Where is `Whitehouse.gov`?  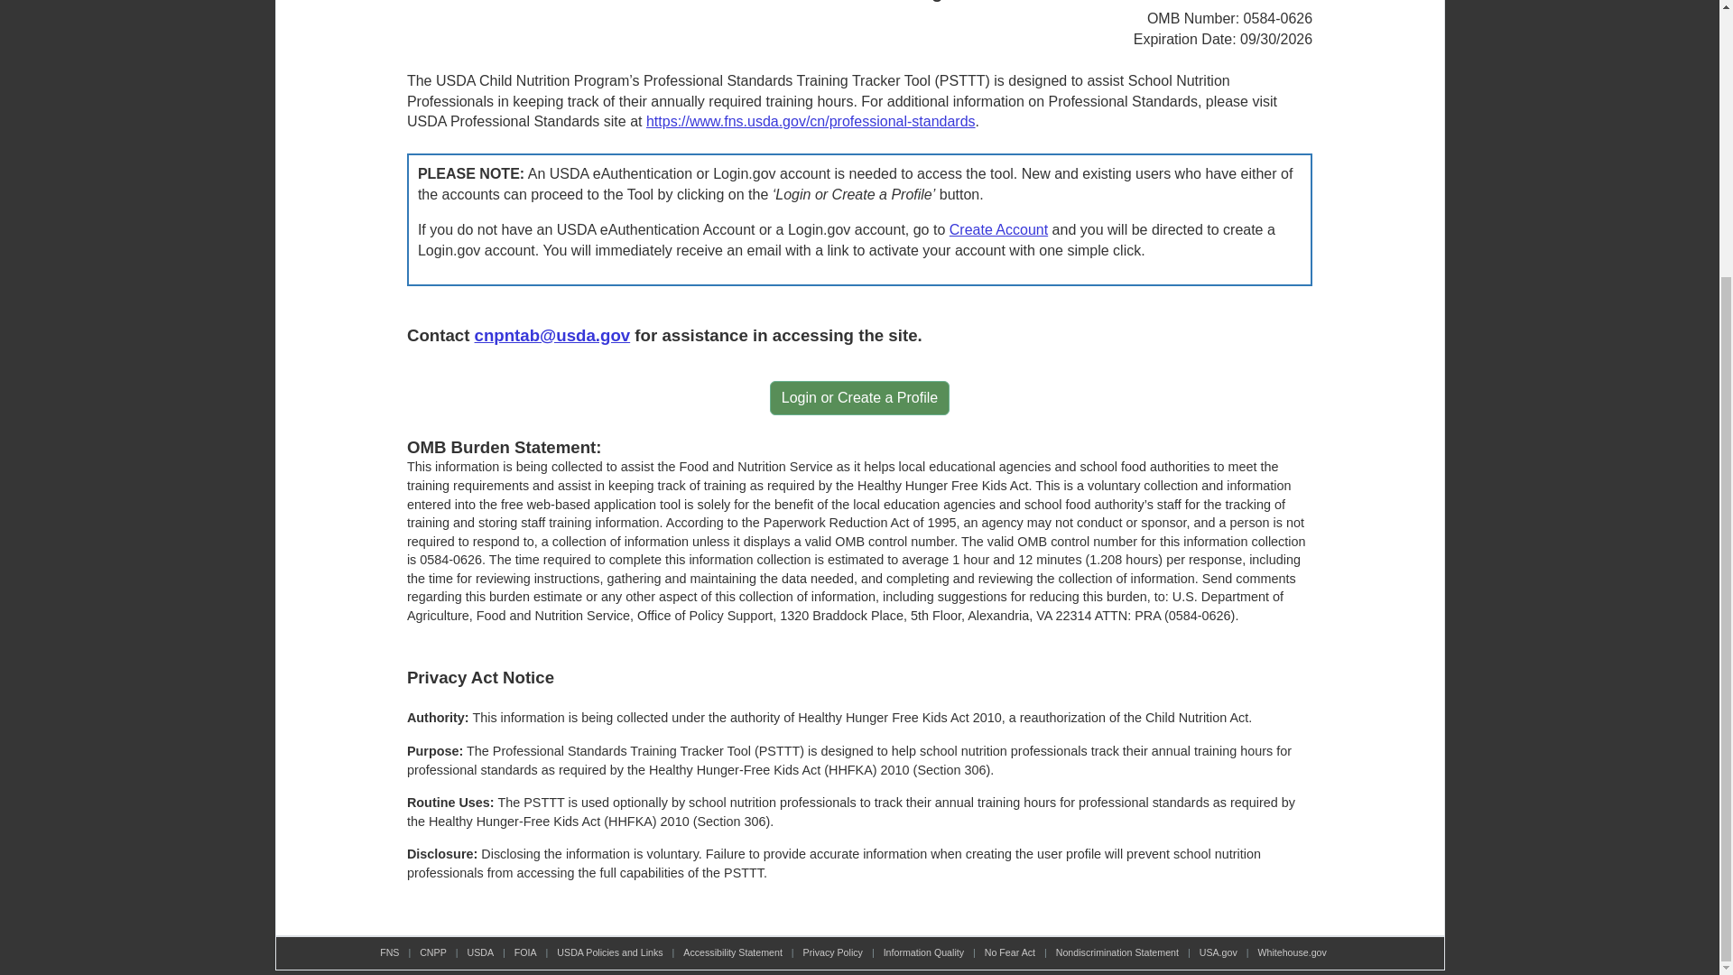
Whitehouse.gov is located at coordinates (1291, 952).